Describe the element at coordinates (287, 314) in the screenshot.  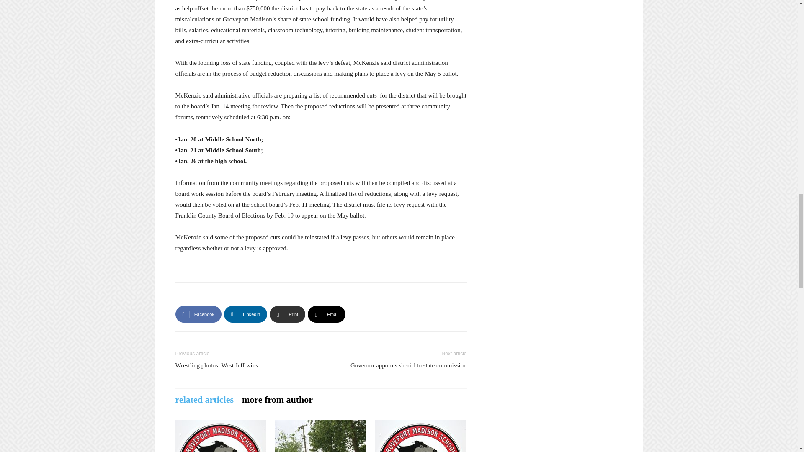
I see `Print` at that location.